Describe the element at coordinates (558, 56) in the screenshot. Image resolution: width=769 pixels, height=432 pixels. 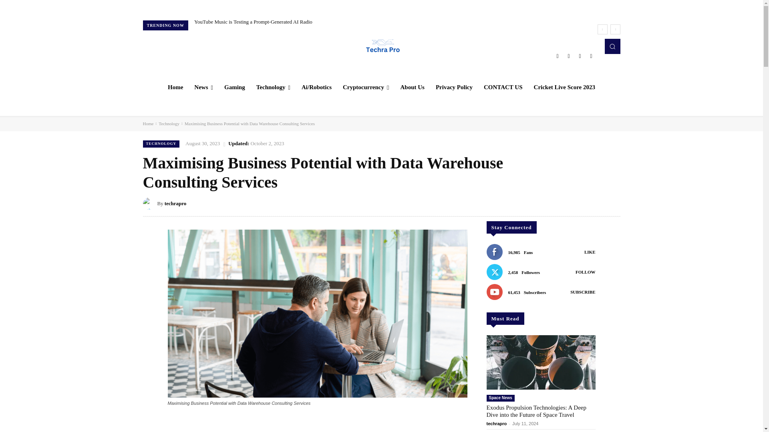
I see `Facebook` at that location.